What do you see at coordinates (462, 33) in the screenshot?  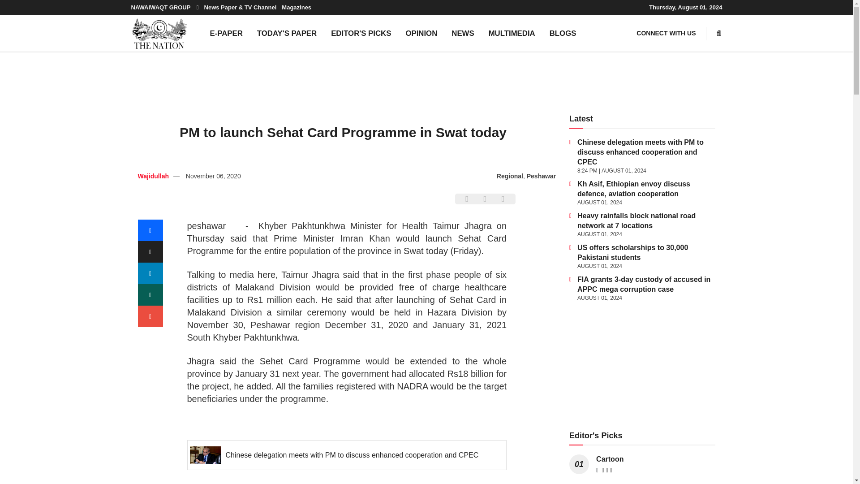 I see `NEWS` at bounding box center [462, 33].